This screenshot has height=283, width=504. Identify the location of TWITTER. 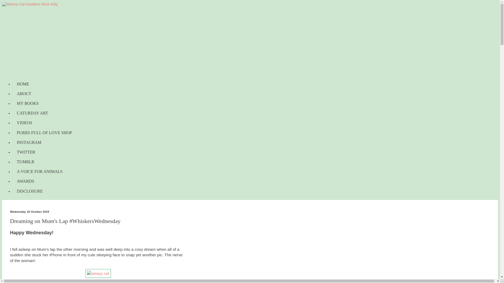
(26, 152).